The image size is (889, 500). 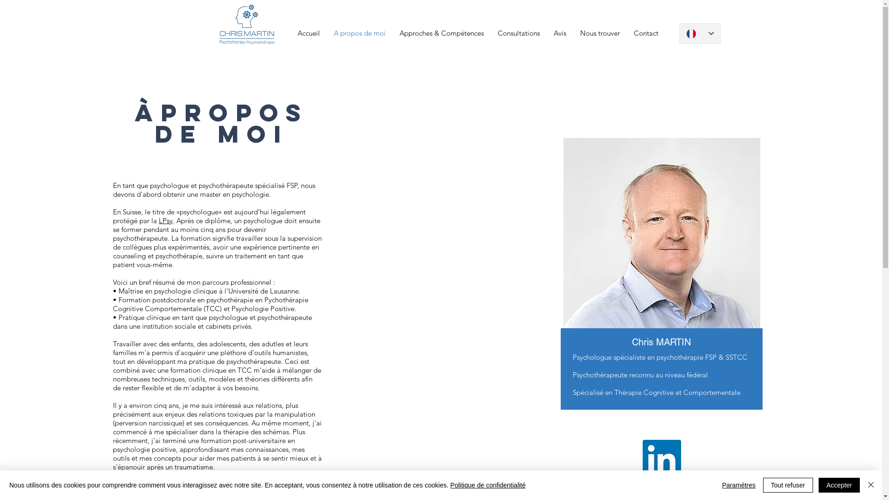 I want to click on Contact, so click(x=646, y=33).